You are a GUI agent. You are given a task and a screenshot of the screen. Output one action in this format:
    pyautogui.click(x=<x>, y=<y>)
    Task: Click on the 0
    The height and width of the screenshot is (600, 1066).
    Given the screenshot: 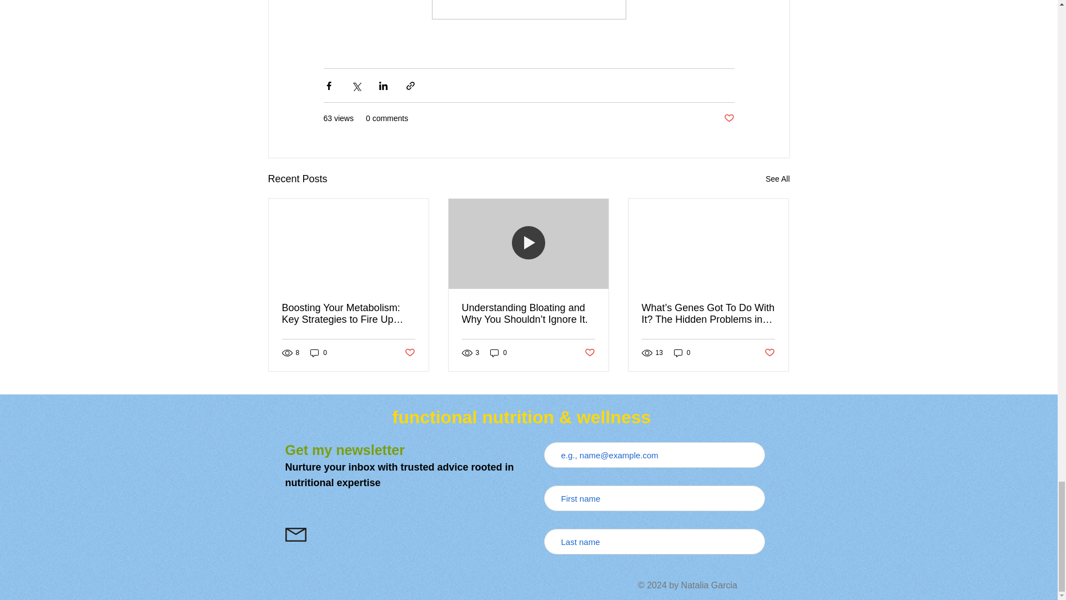 What is the action you would take?
    pyautogui.click(x=319, y=353)
    